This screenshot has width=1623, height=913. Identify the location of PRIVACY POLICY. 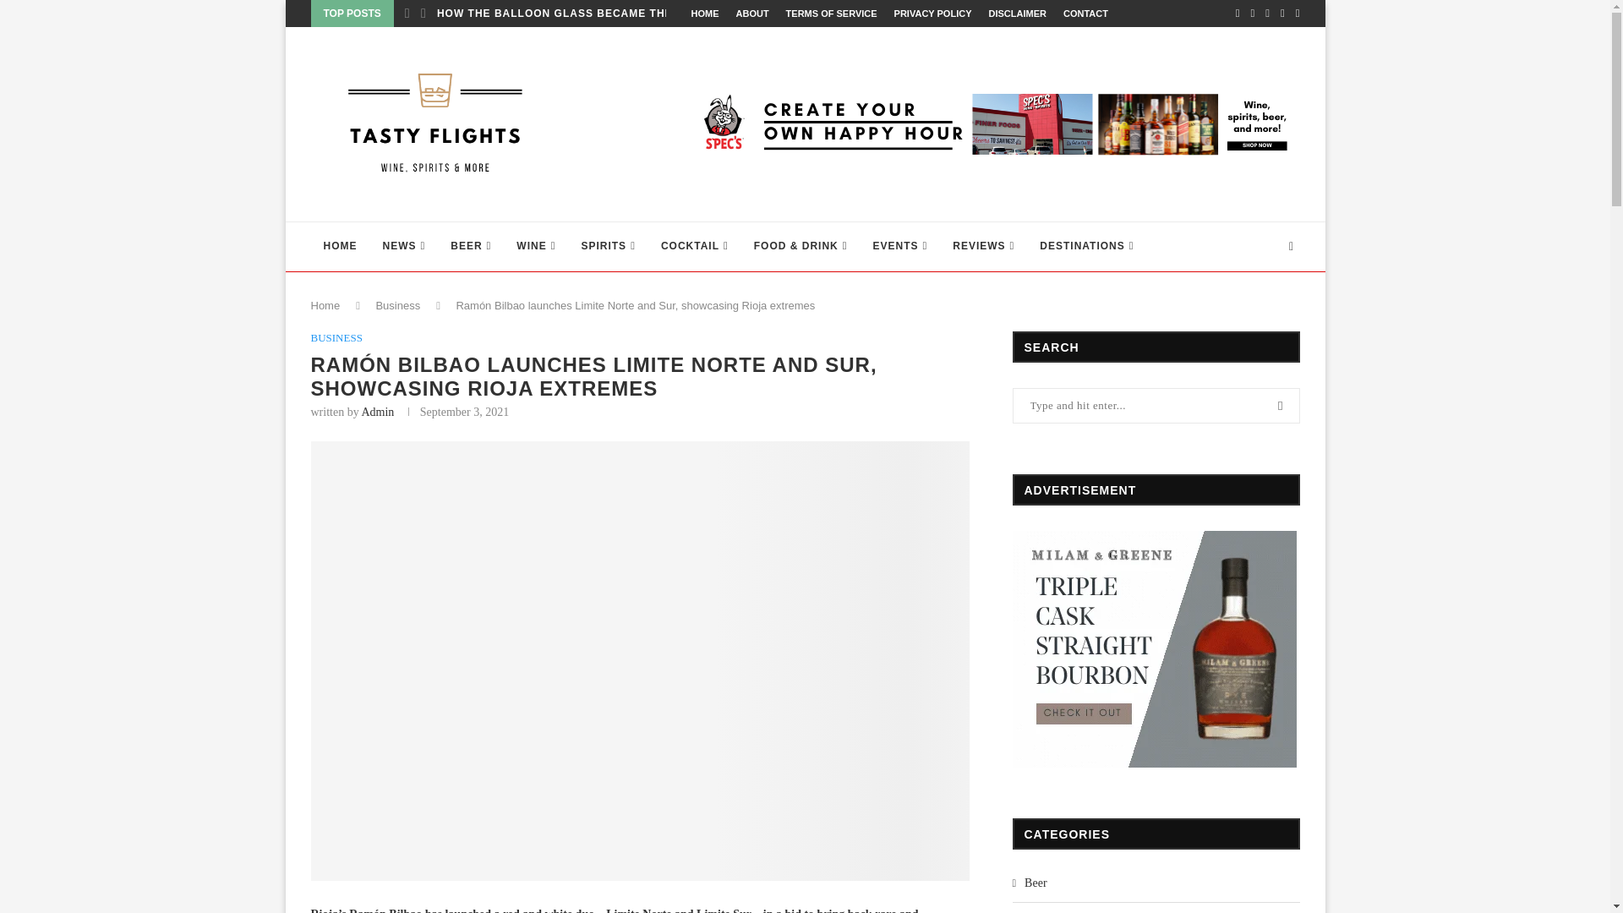
(933, 14).